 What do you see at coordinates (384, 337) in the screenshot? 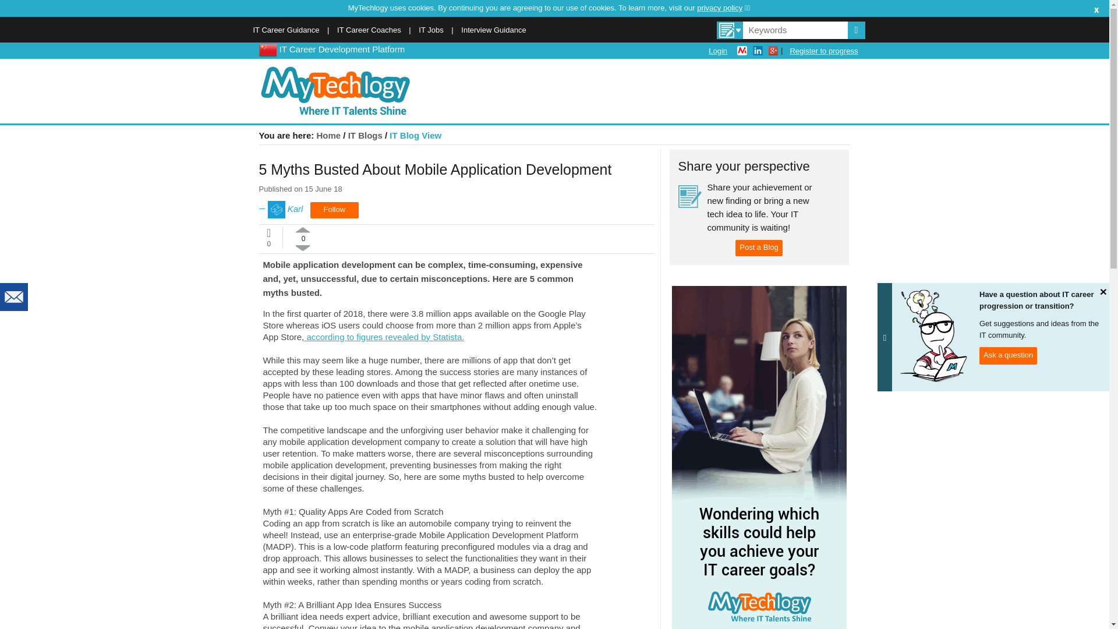
I see `according to figures revealed by Statista.` at bounding box center [384, 337].